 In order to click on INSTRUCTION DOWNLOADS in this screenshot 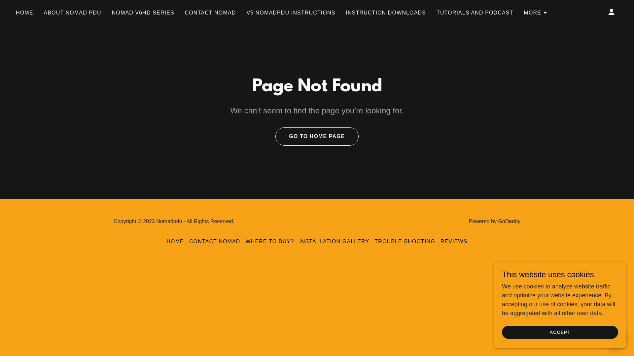, I will do `click(386, 13)`.